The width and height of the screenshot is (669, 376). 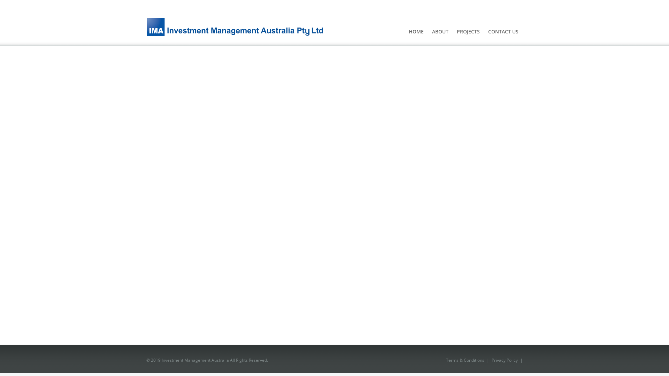 What do you see at coordinates (465, 360) in the screenshot?
I see `Terms & Conditions` at bounding box center [465, 360].